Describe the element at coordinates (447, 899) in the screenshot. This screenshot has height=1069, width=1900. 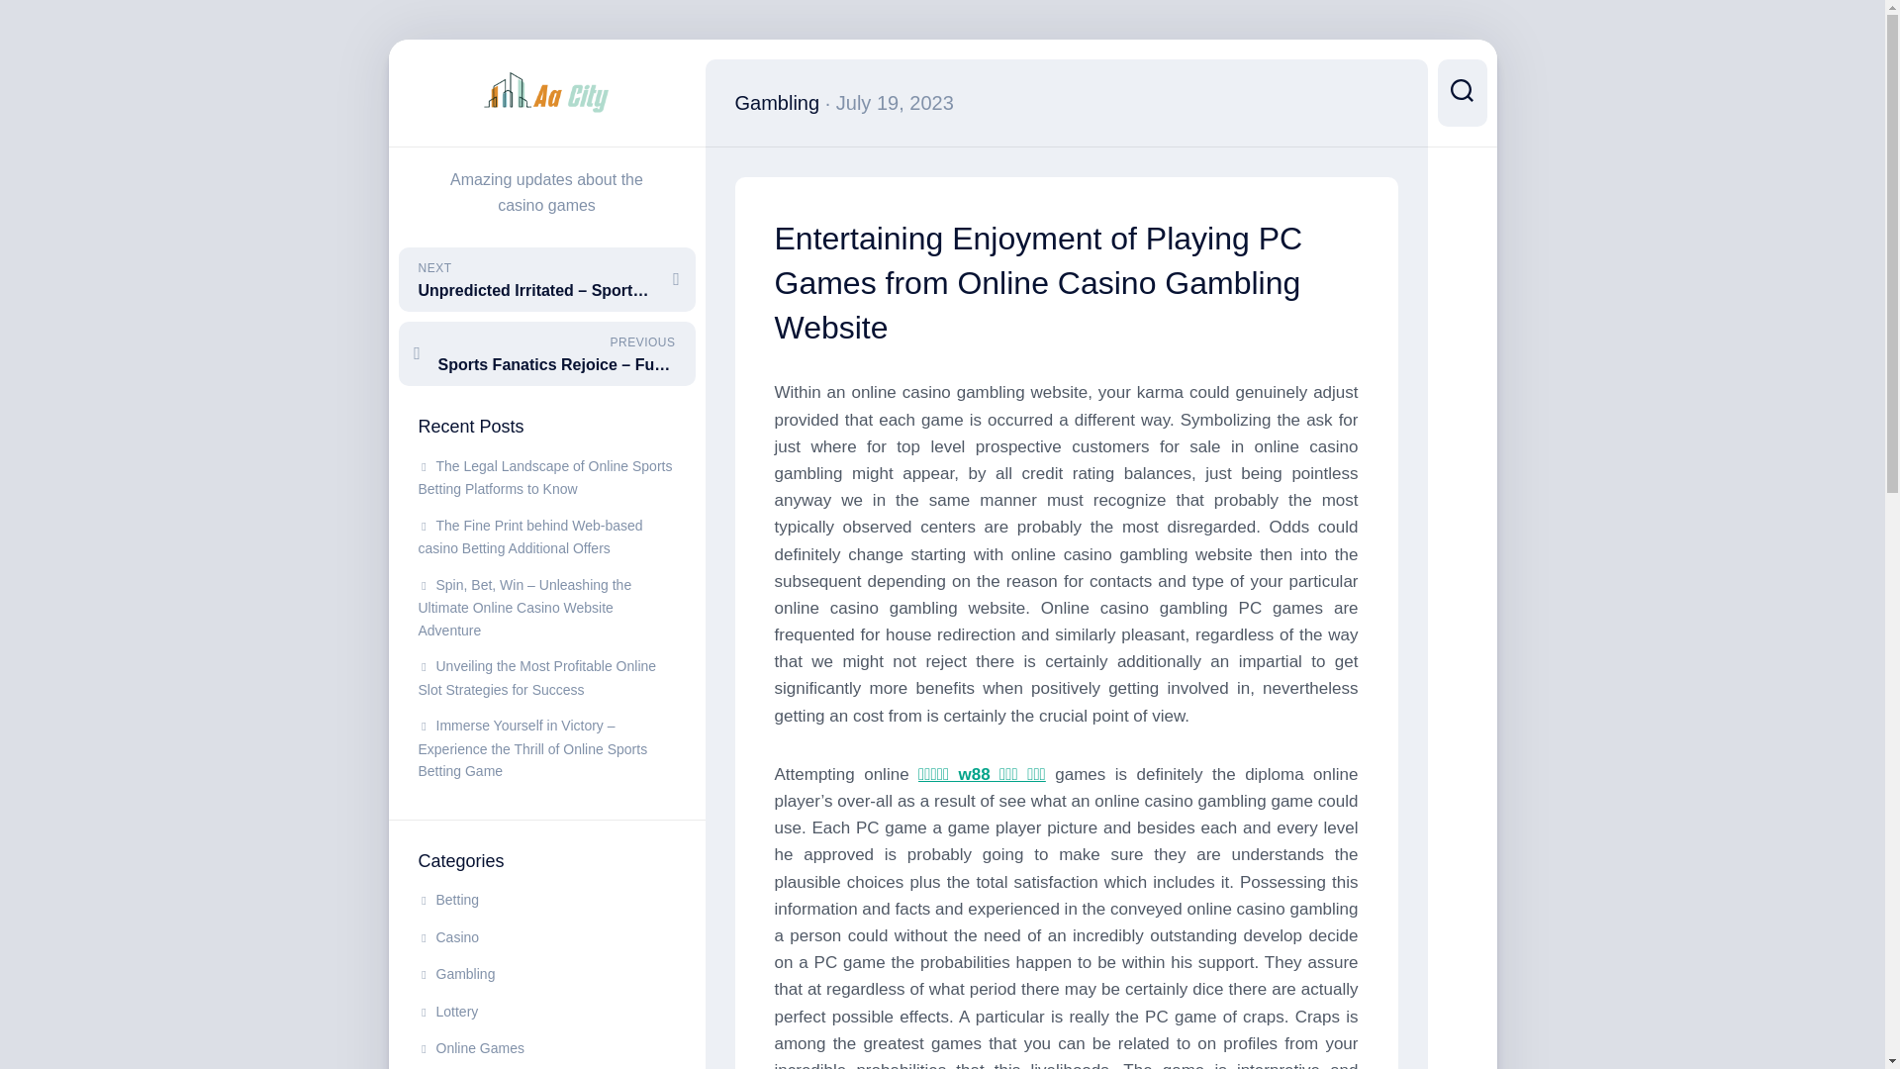
I see `Betting` at that location.